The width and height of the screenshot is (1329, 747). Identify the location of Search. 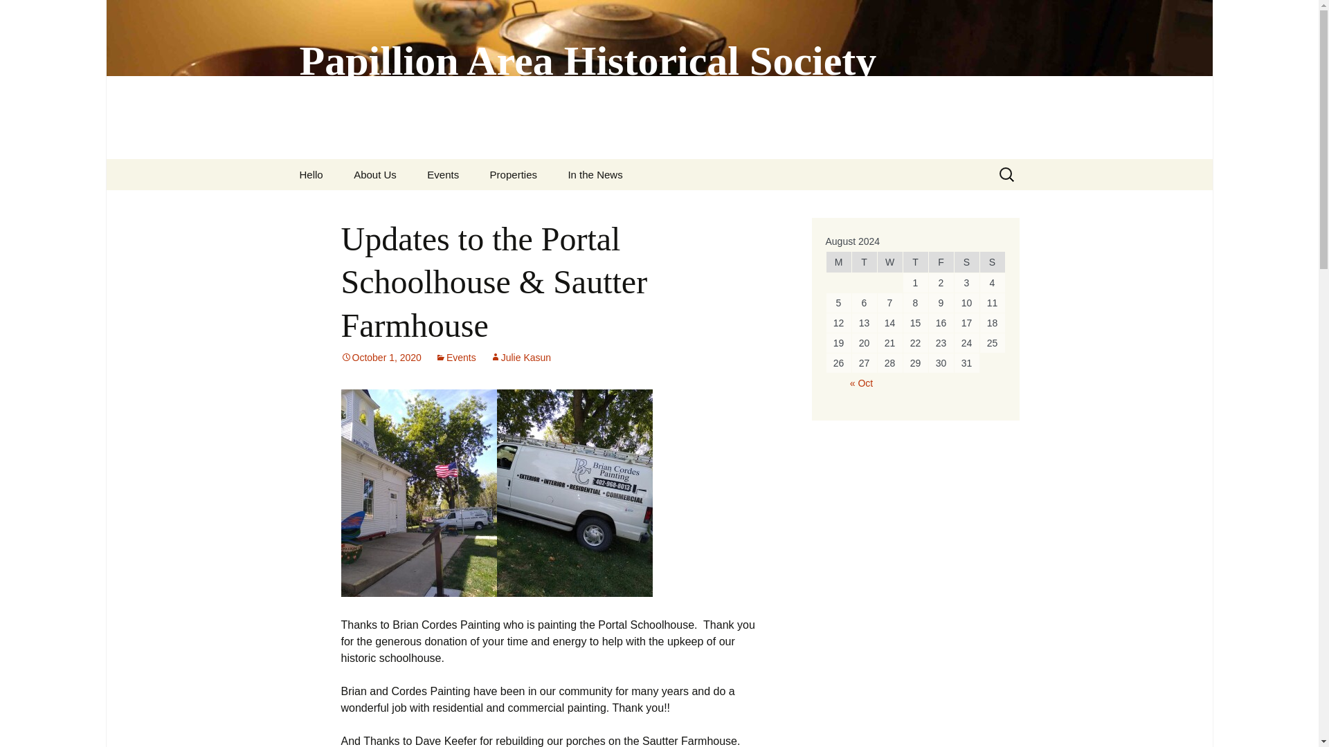
(17, 15).